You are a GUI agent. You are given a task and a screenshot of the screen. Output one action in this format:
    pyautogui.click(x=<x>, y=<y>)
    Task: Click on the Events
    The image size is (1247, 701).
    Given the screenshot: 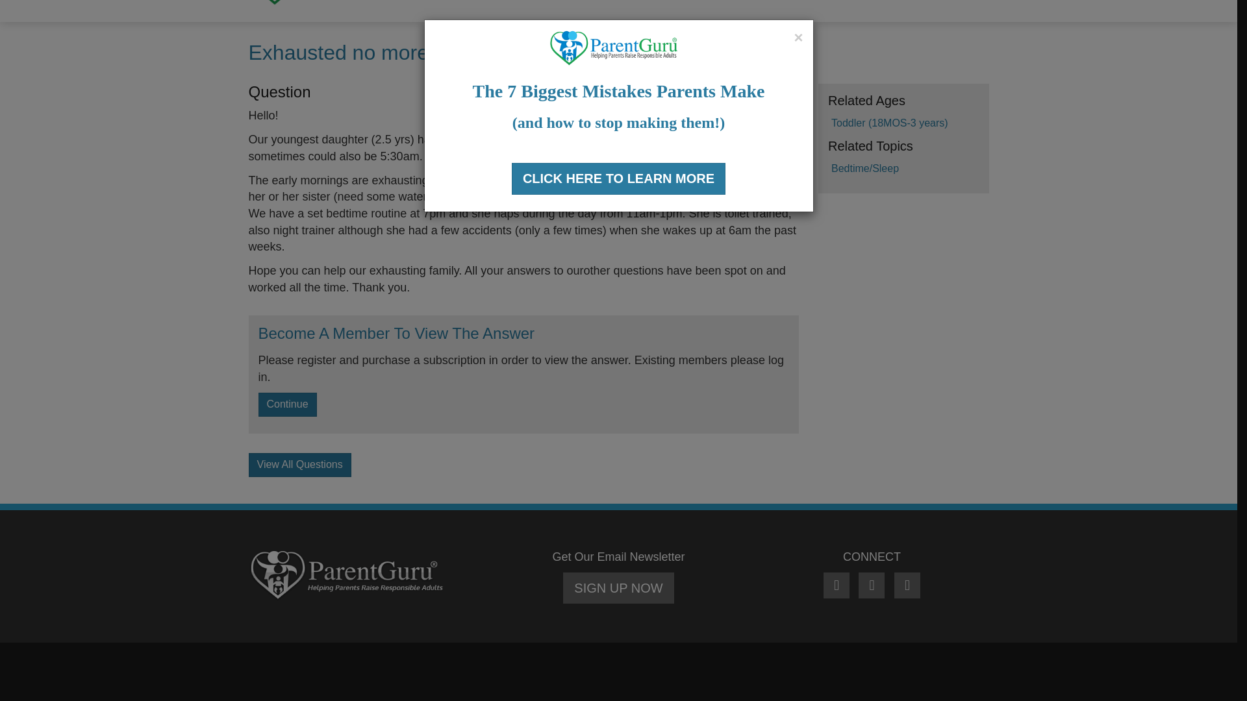 What is the action you would take?
    pyautogui.click(x=879, y=4)
    